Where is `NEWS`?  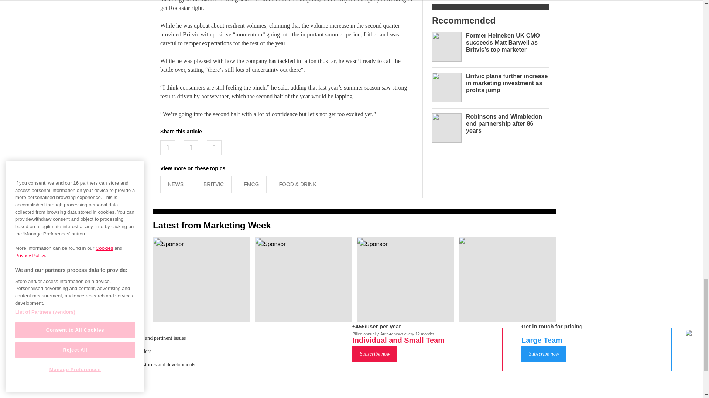 NEWS is located at coordinates (176, 184).